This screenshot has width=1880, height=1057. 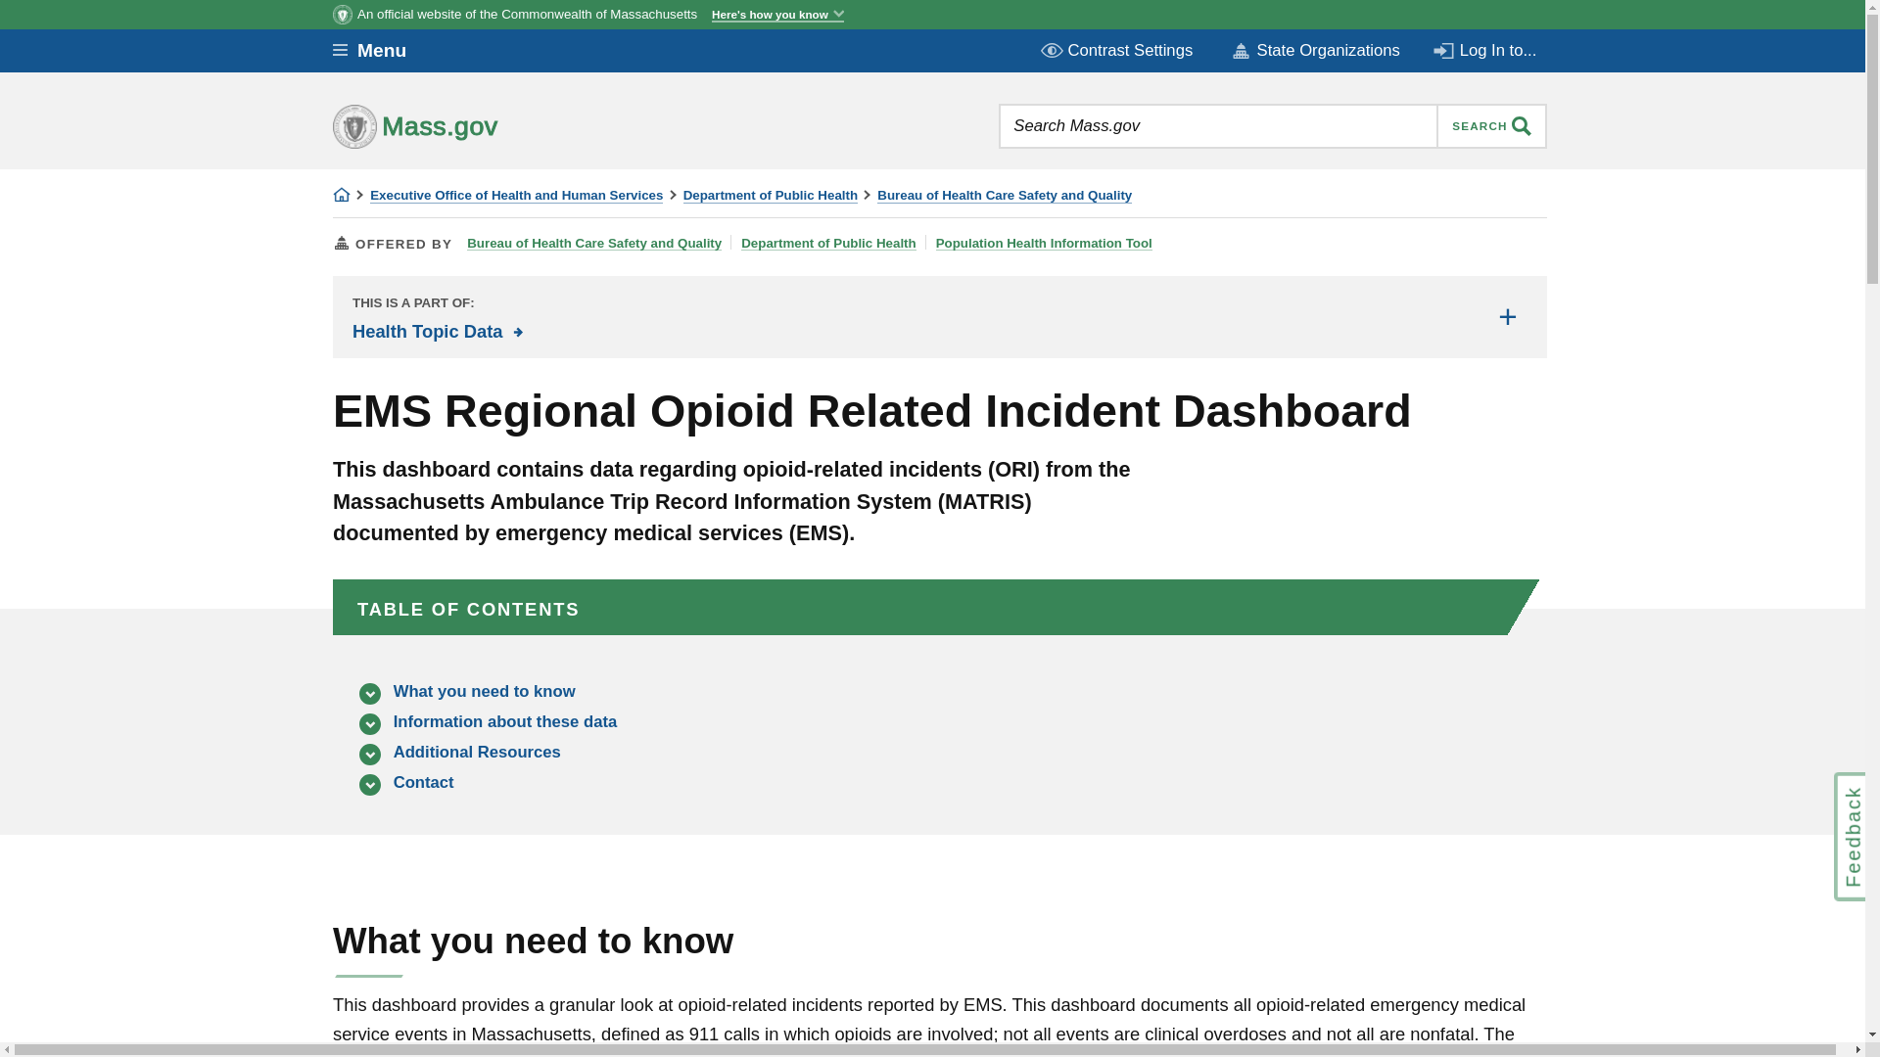 What do you see at coordinates (1486, 50) in the screenshot?
I see `Log In to...` at bounding box center [1486, 50].